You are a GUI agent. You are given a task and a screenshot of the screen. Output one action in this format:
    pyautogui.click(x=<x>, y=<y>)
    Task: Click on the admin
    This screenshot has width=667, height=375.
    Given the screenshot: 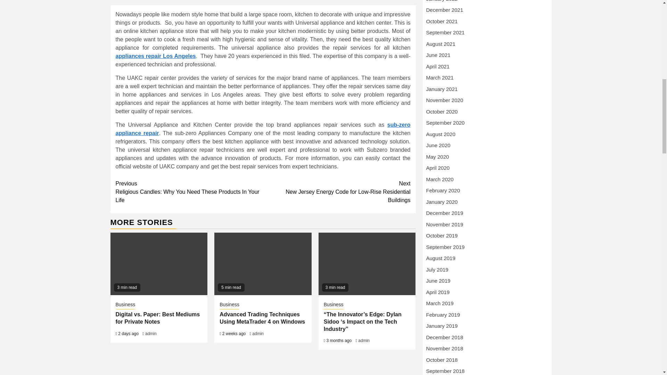 What is the action you would take?
    pyautogui.click(x=151, y=333)
    